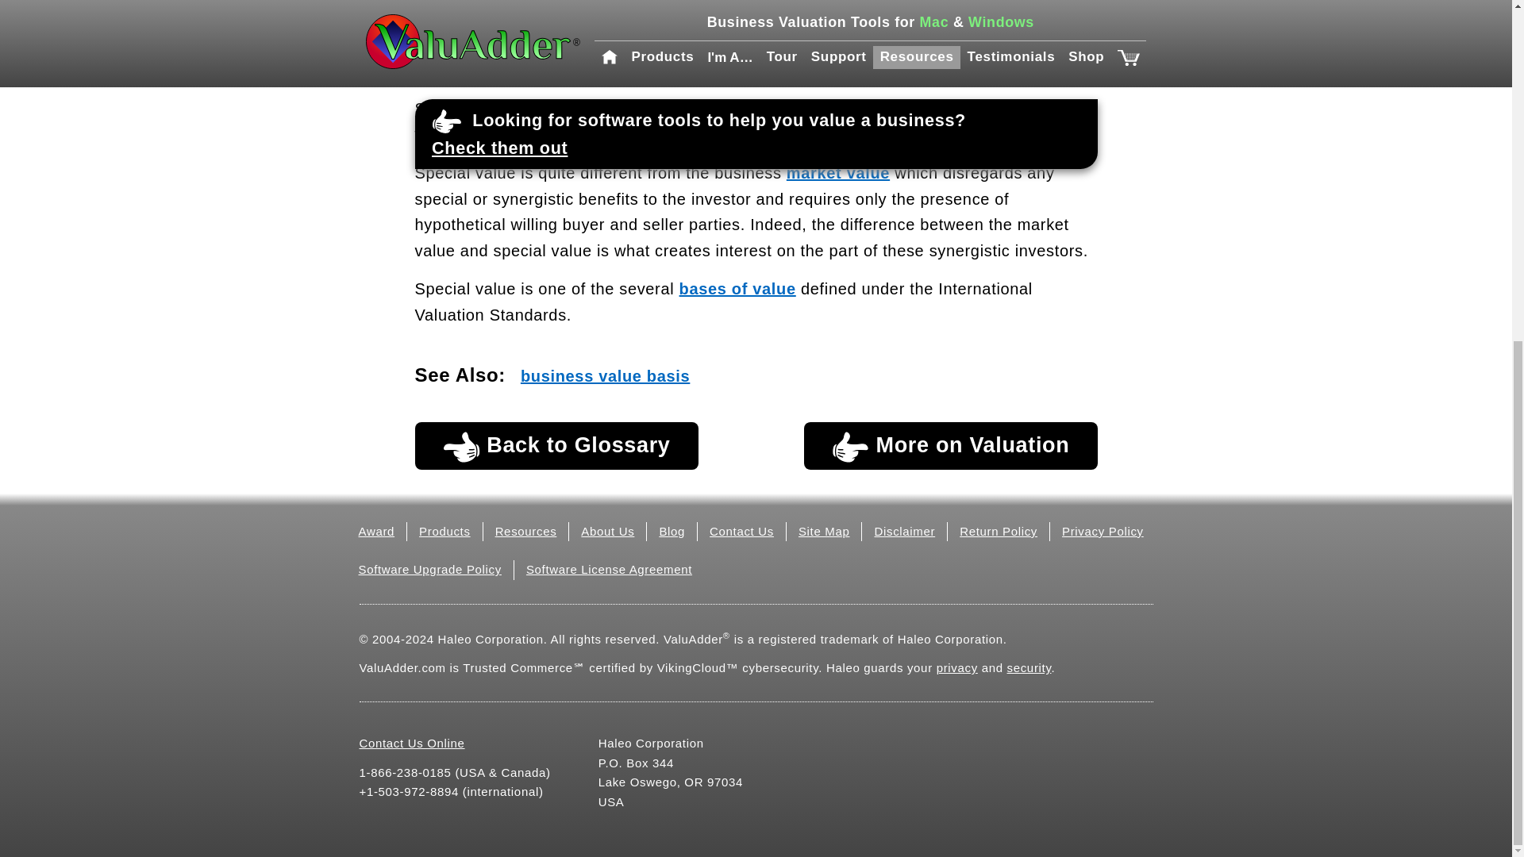 The width and height of the screenshot is (1524, 857). I want to click on Award, so click(376, 531).